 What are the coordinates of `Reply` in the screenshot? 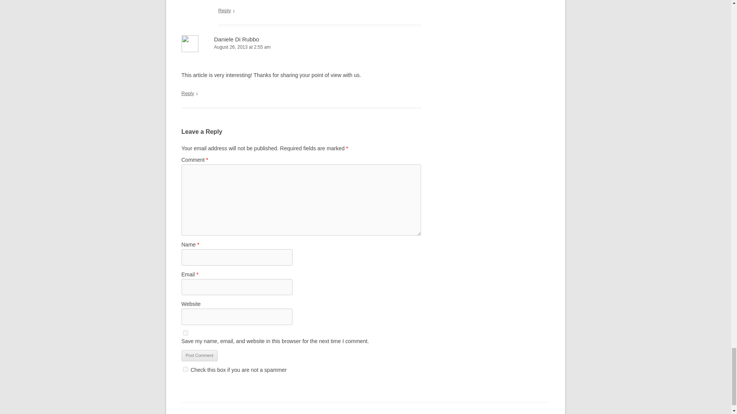 It's located at (224, 10).